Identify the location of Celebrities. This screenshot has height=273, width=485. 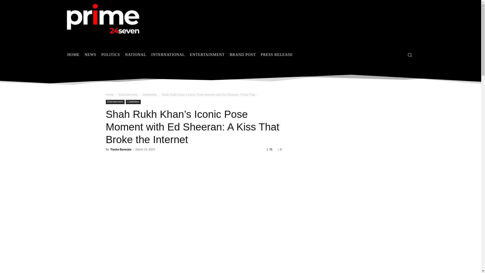
(150, 95).